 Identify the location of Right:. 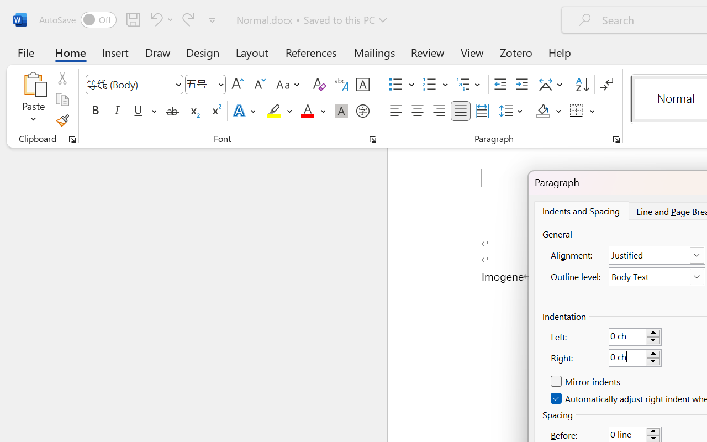
(635, 358).